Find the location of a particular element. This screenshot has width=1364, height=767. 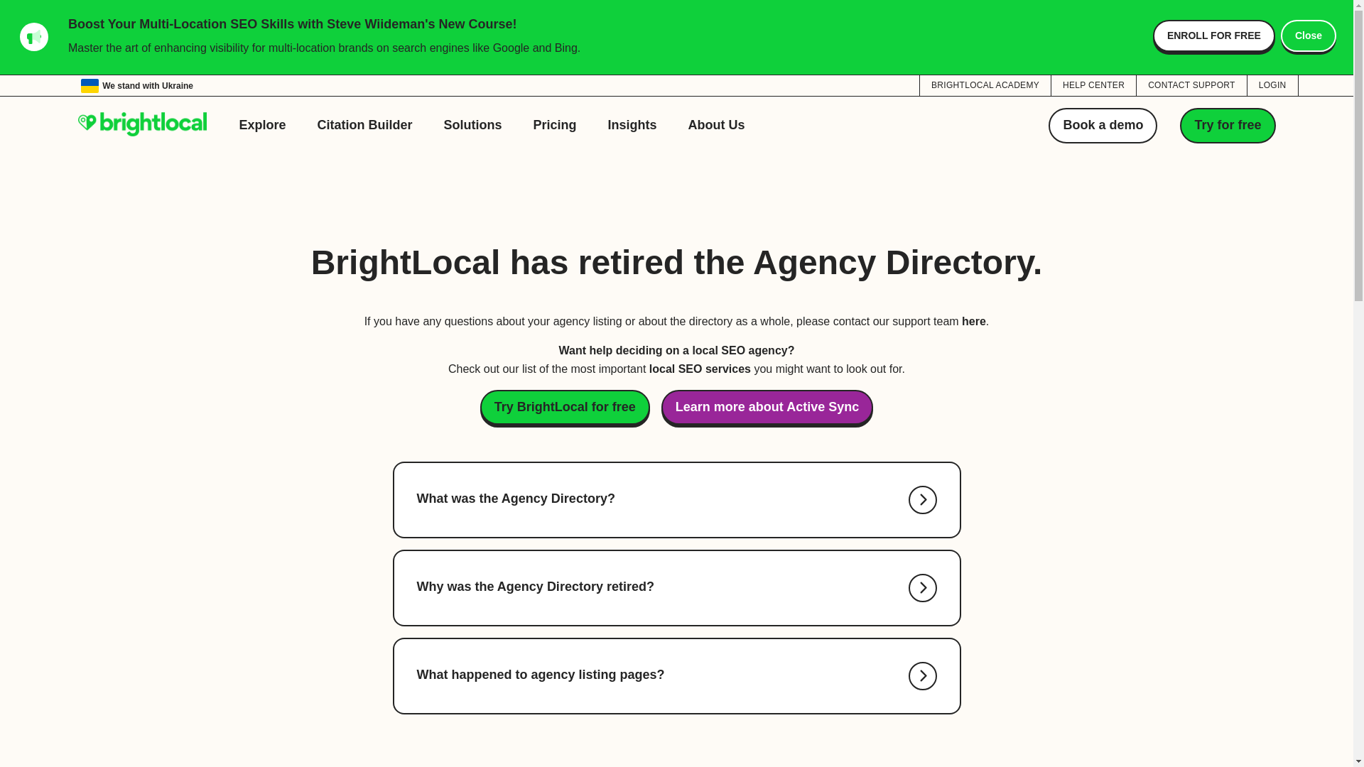

Citation Builder is located at coordinates (365, 125).